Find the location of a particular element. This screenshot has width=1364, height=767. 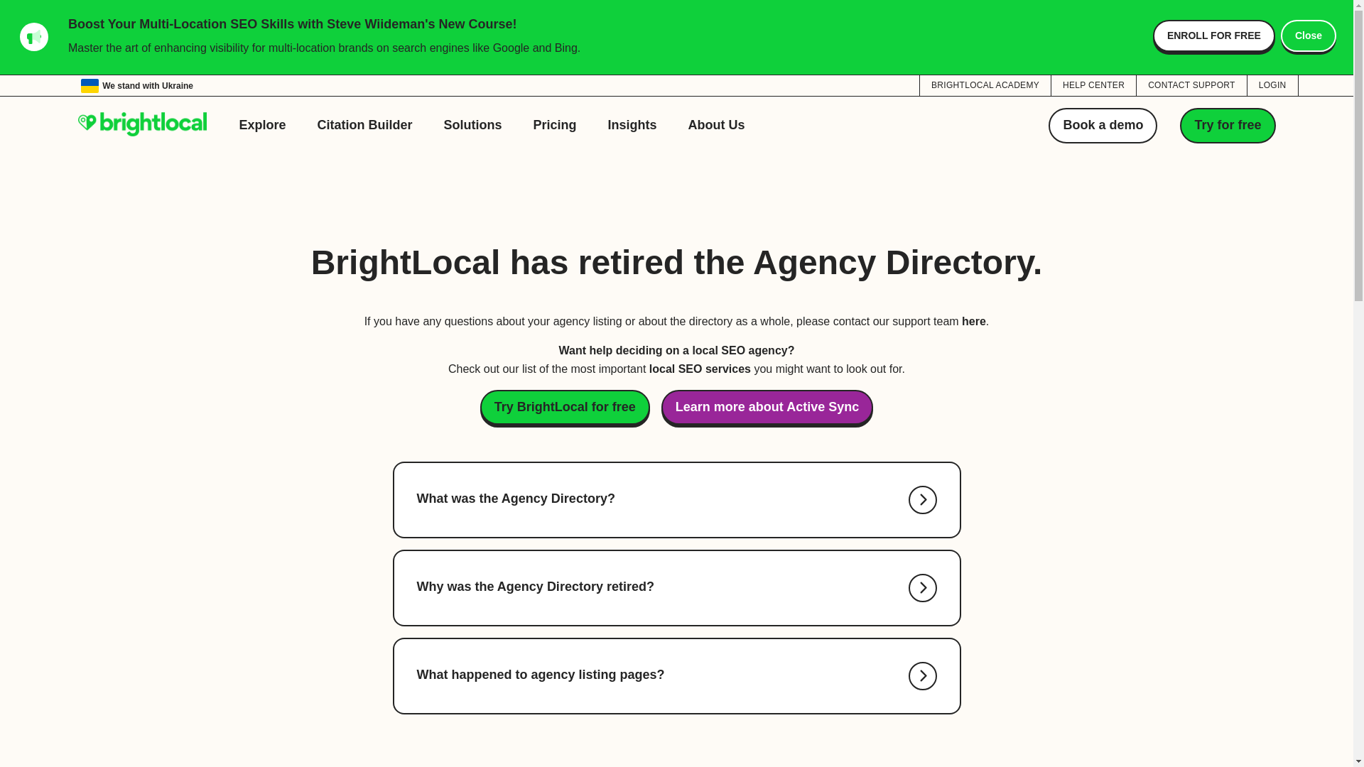

Citation Builder is located at coordinates (365, 125).